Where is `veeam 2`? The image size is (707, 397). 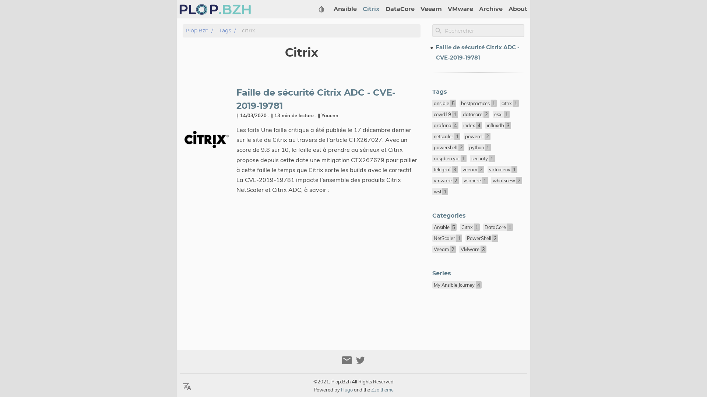 veeam 2 is located at coordinates (473, 169).